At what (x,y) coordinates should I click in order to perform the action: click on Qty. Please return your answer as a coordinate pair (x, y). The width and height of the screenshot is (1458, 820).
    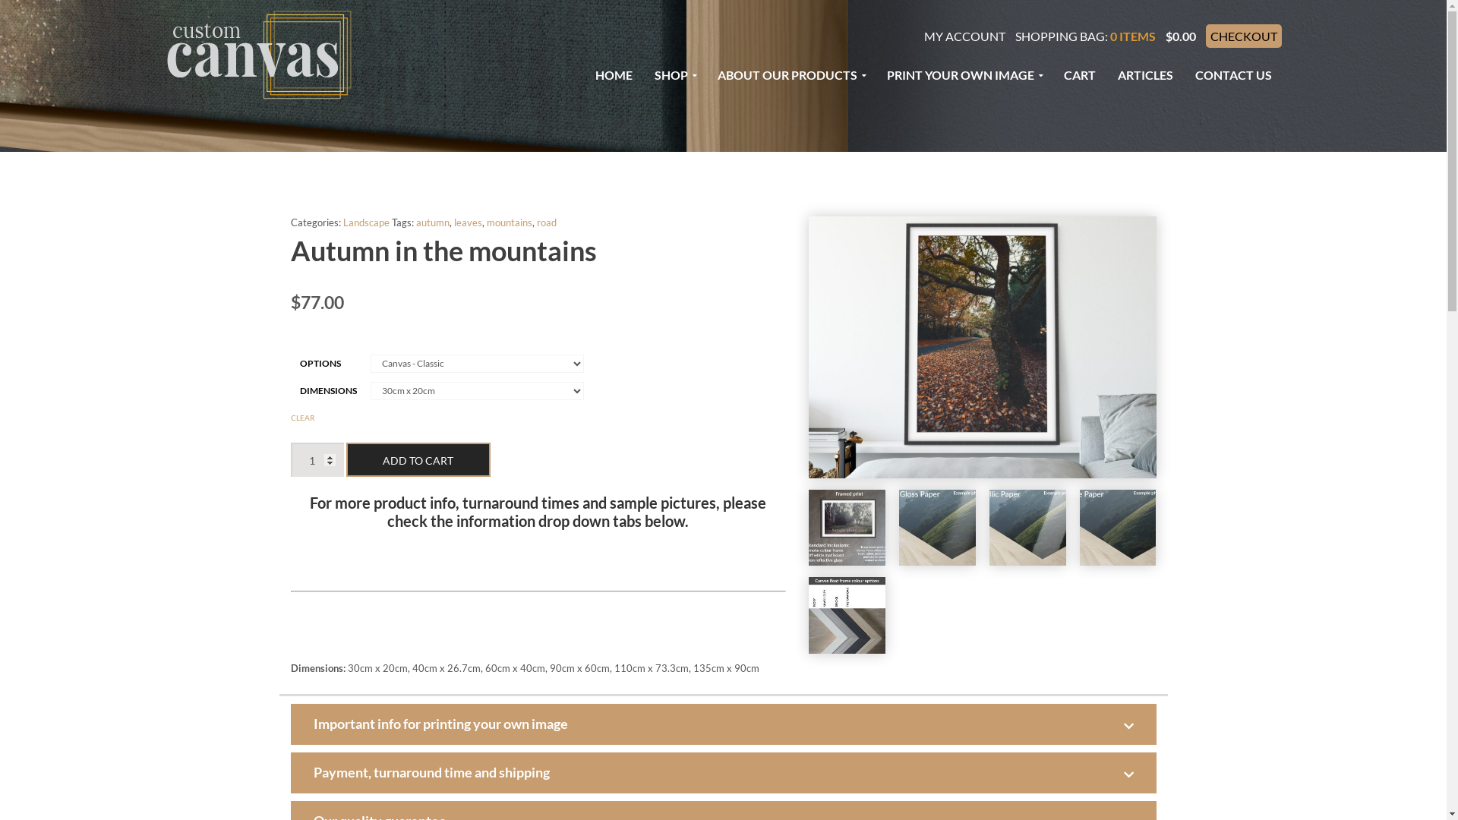
    Looking at the image, I should click on (317, 460).